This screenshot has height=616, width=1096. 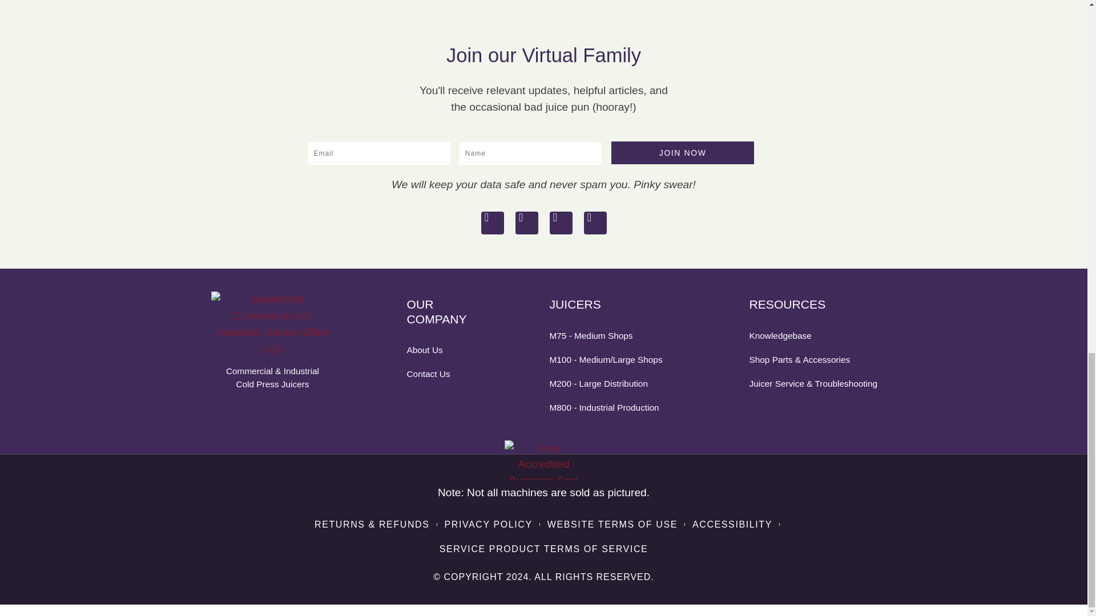 I want to click on WEBSITE TERMS OF USE, so click(x=612, y=525).